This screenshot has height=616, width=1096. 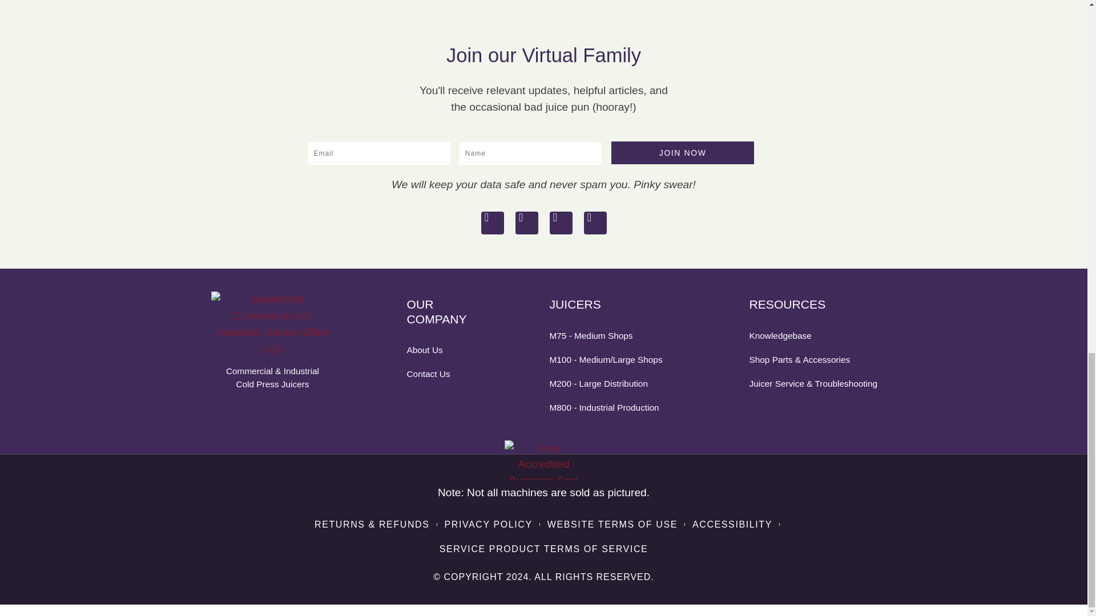 I want to click on WEBSITE TERMS OF USE, so click(x=612, y=525).